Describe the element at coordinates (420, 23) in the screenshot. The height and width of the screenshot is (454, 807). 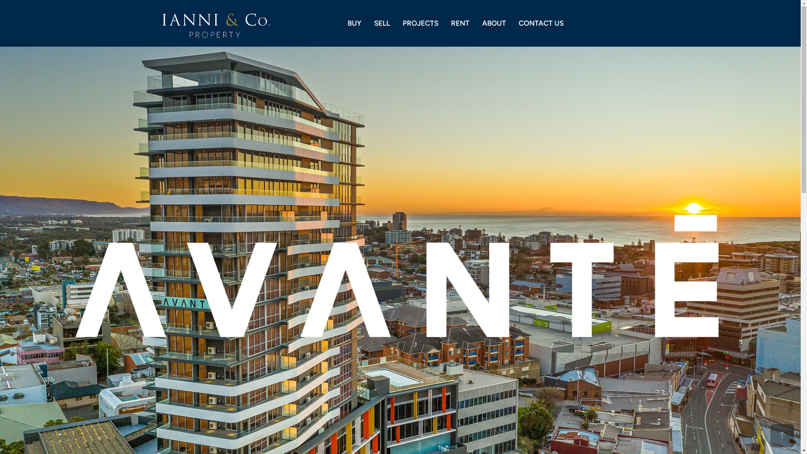
I see `PROJECTS` at that location.